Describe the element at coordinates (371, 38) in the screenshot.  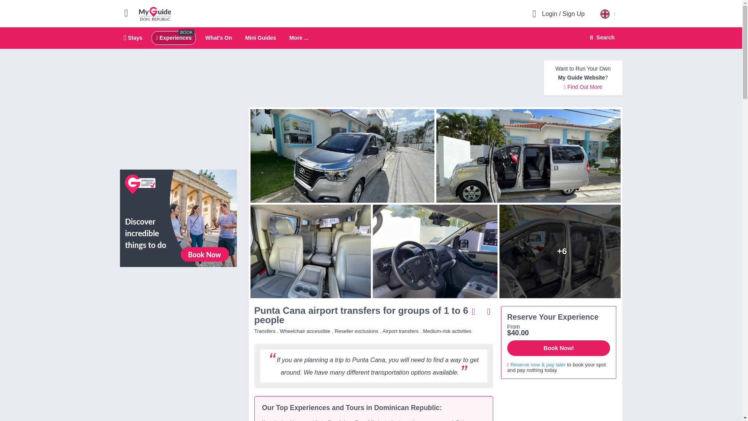
I see `Stays` at that location.